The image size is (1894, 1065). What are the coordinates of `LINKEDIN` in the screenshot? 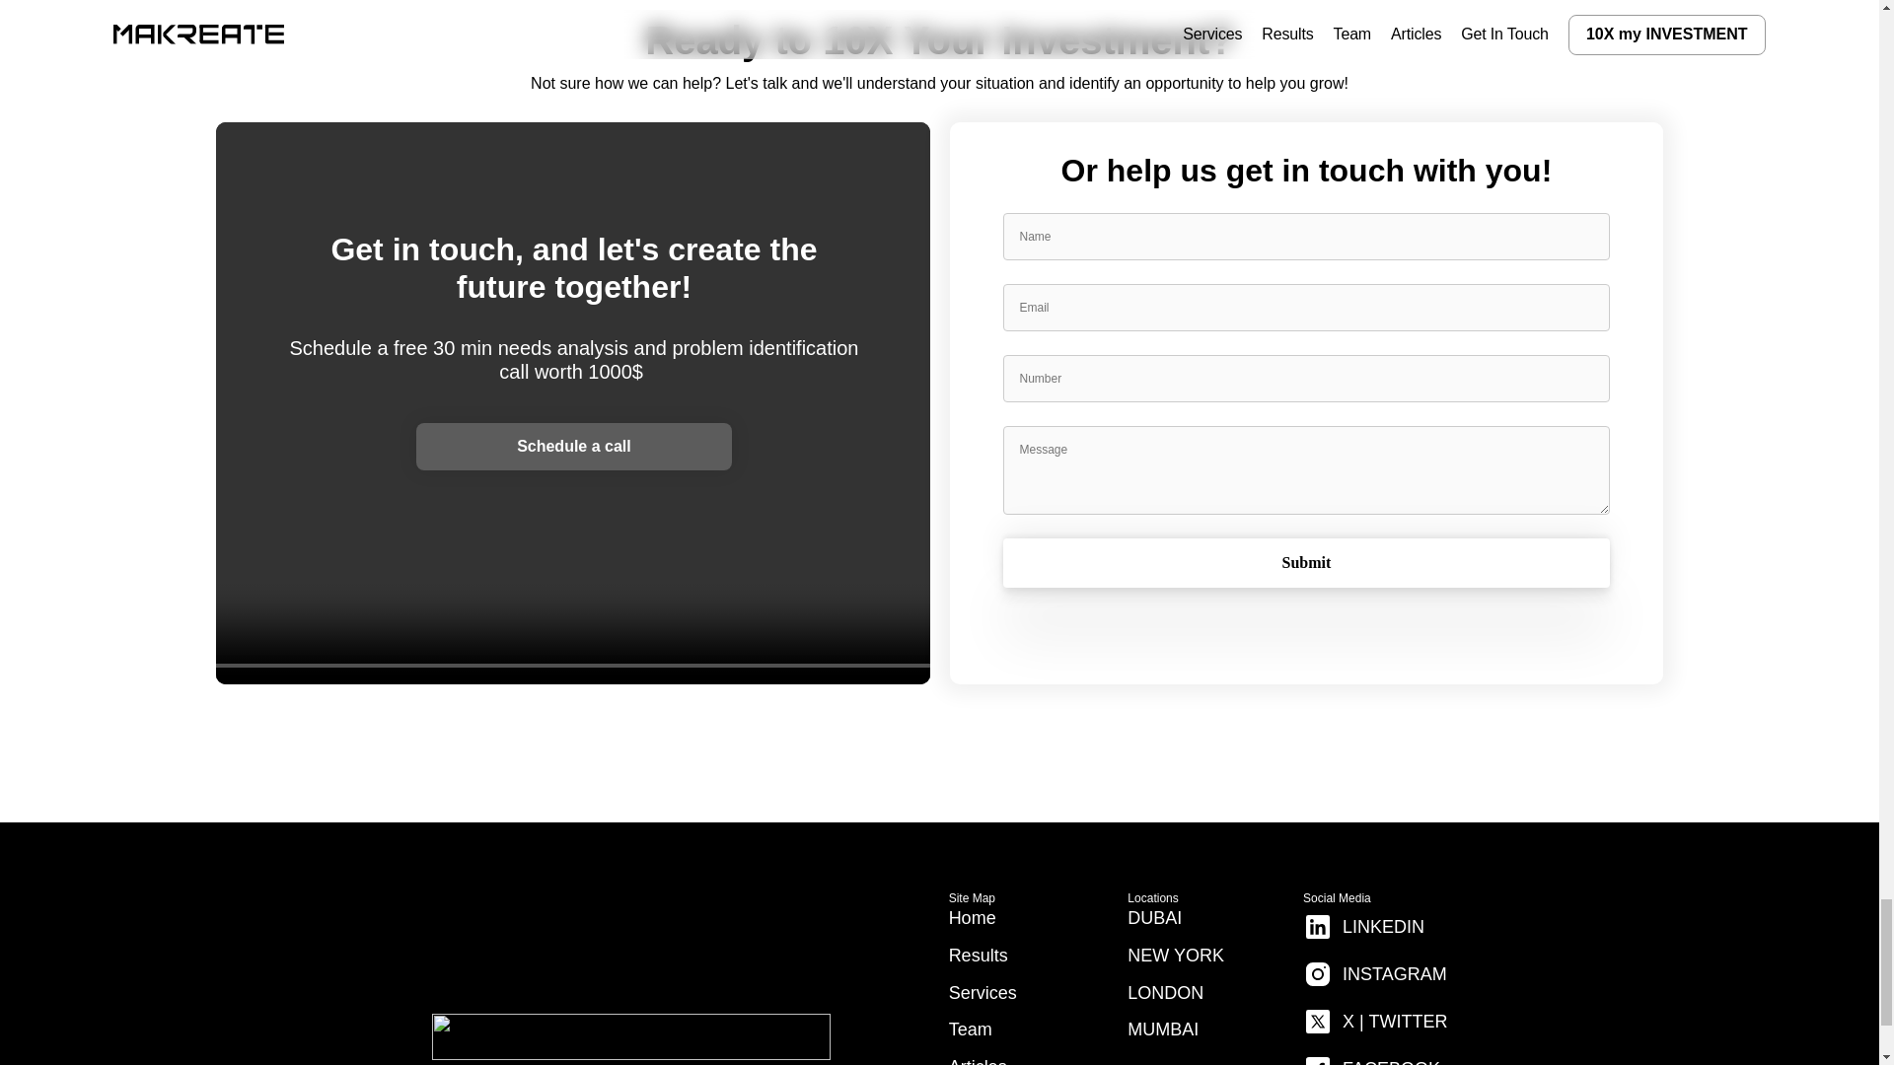 It's located at (1363, 927).